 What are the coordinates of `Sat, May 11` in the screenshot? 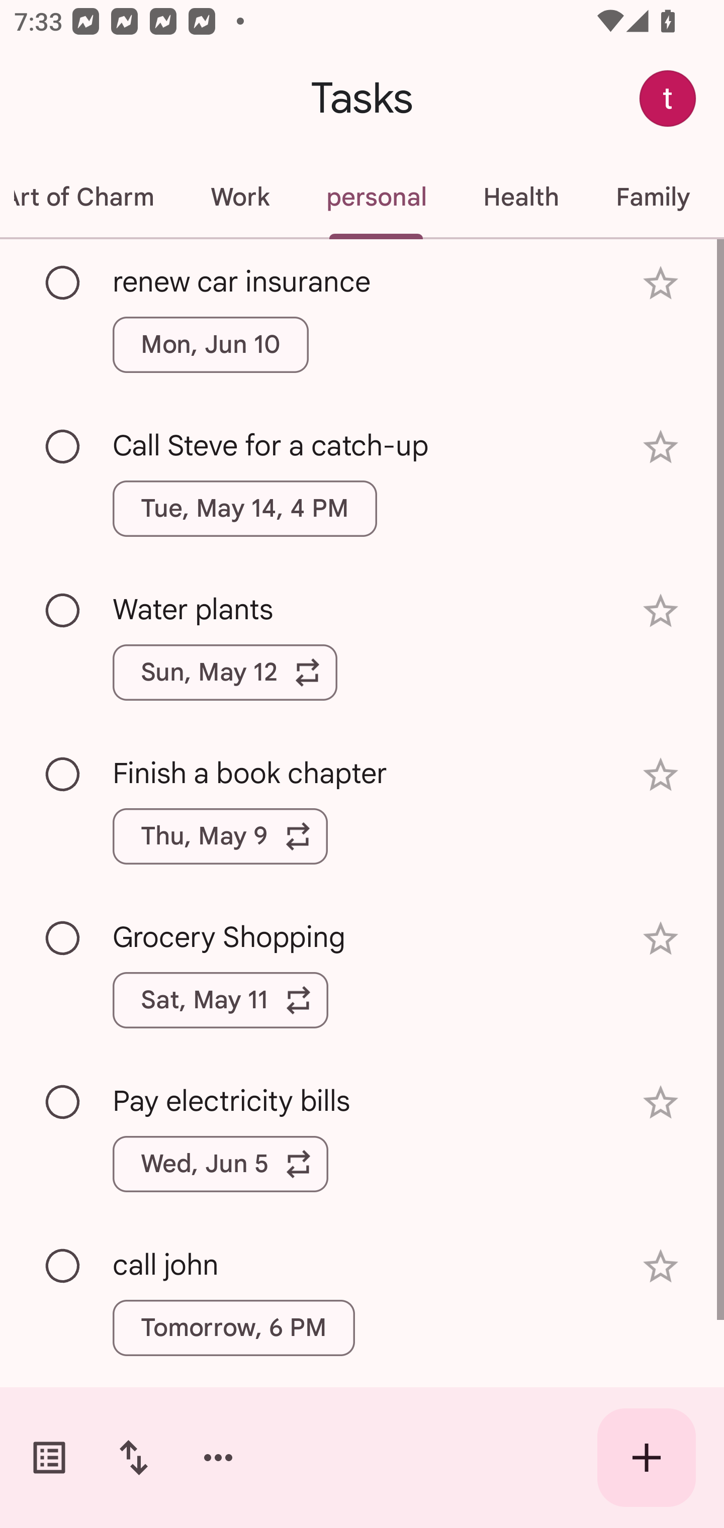 It's located at (220, 1000).